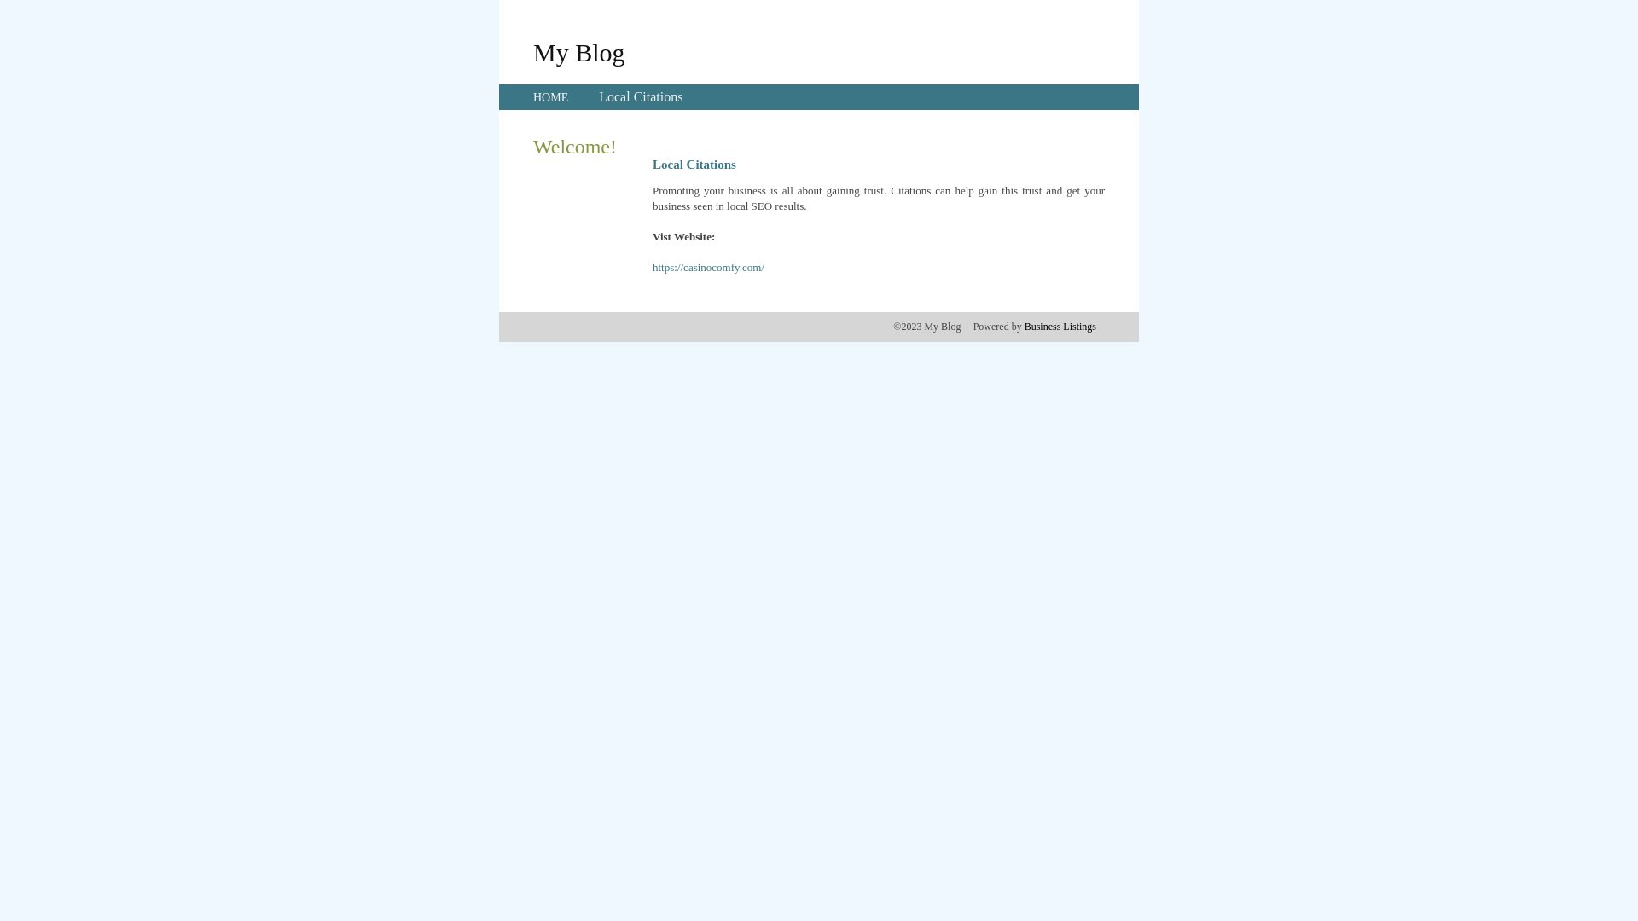 The height and width of the screenshot is (921, 1638). Describe the element at coordinates (708, 268) in the screenshot. I see `https://casinocomfy.com/` at that location.